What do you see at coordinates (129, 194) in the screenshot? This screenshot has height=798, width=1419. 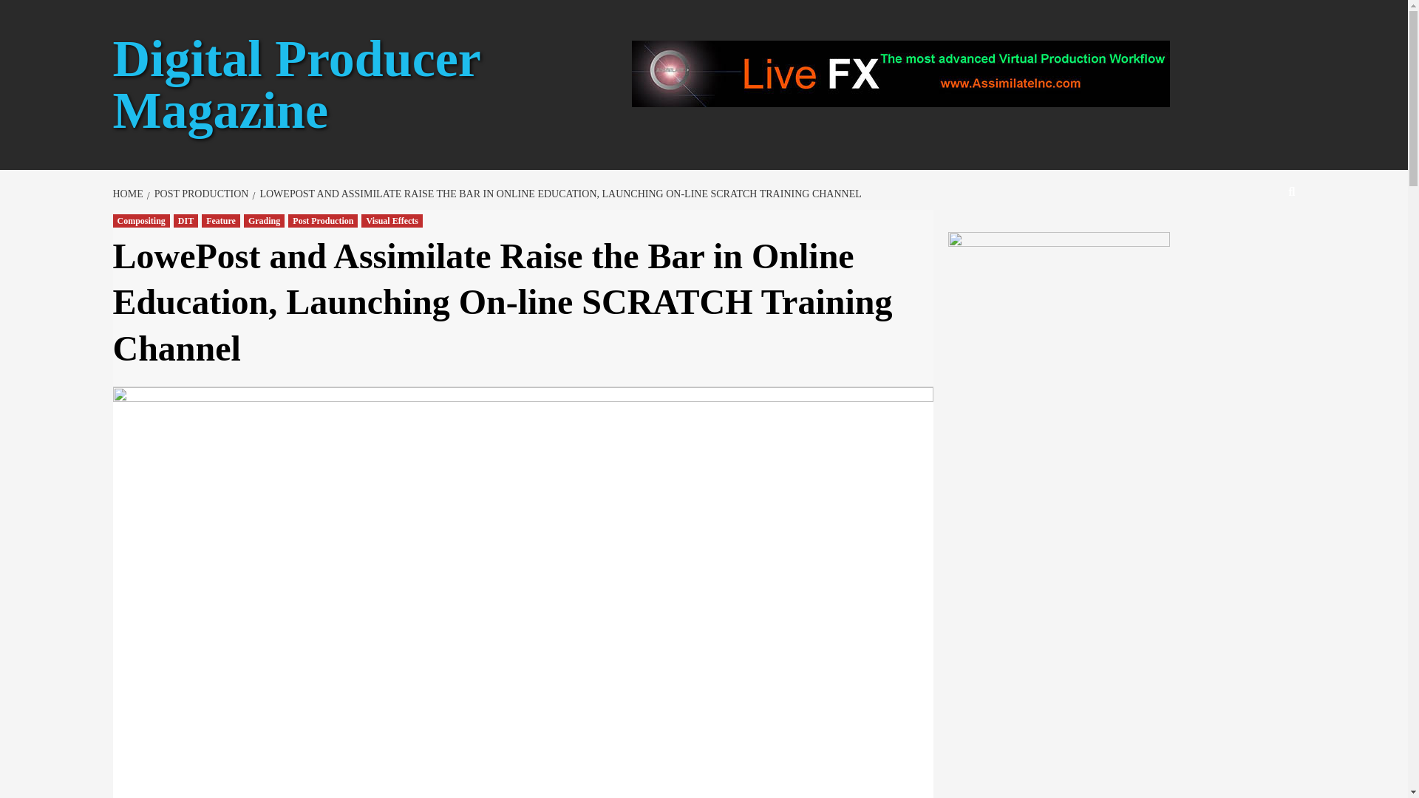 I see `HOME` at bounding box center [129, 194].